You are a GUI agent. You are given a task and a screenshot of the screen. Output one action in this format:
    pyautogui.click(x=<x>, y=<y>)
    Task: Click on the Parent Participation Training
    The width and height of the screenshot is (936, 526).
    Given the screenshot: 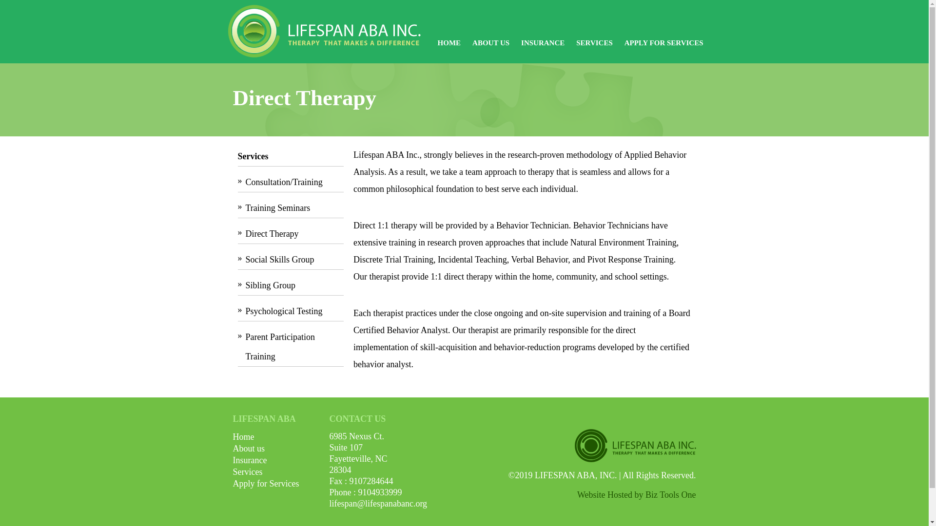 What is the action you would take?
    pyautogui.click(x=294, y=346)
    